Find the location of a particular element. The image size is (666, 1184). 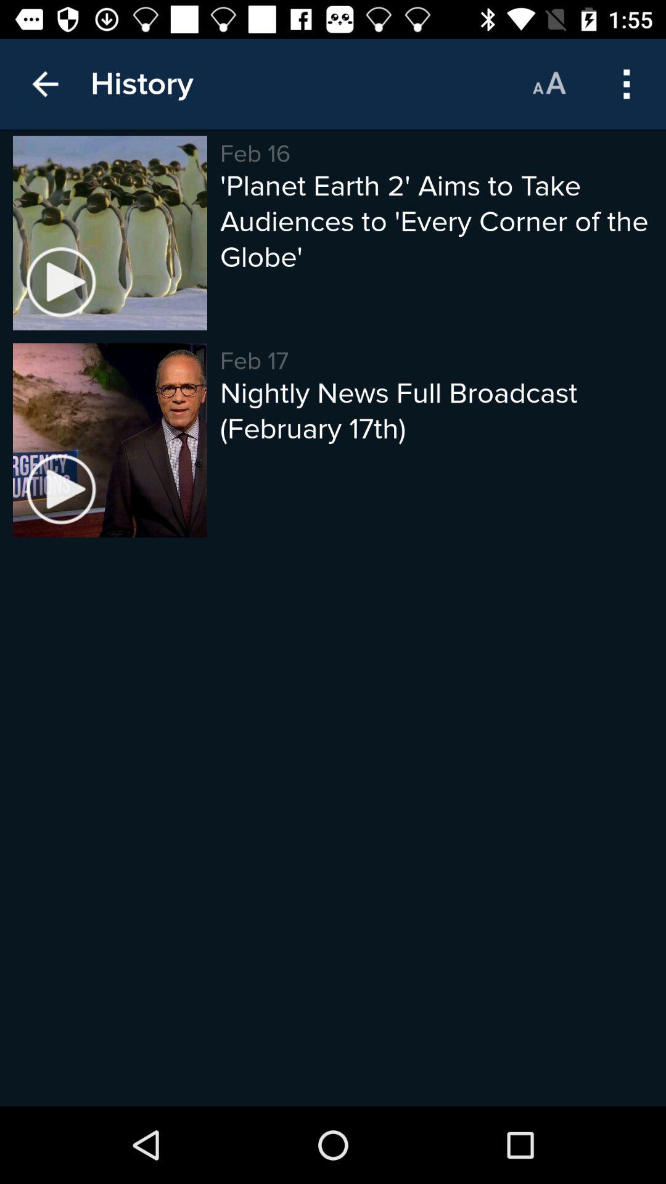

select the top left text is located at coordinates (142, 84).